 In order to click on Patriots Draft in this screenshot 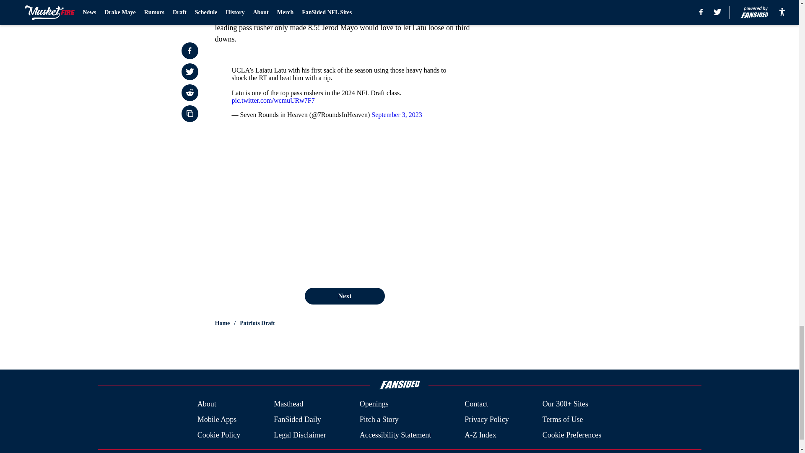, I will do `click(257, 323)`.